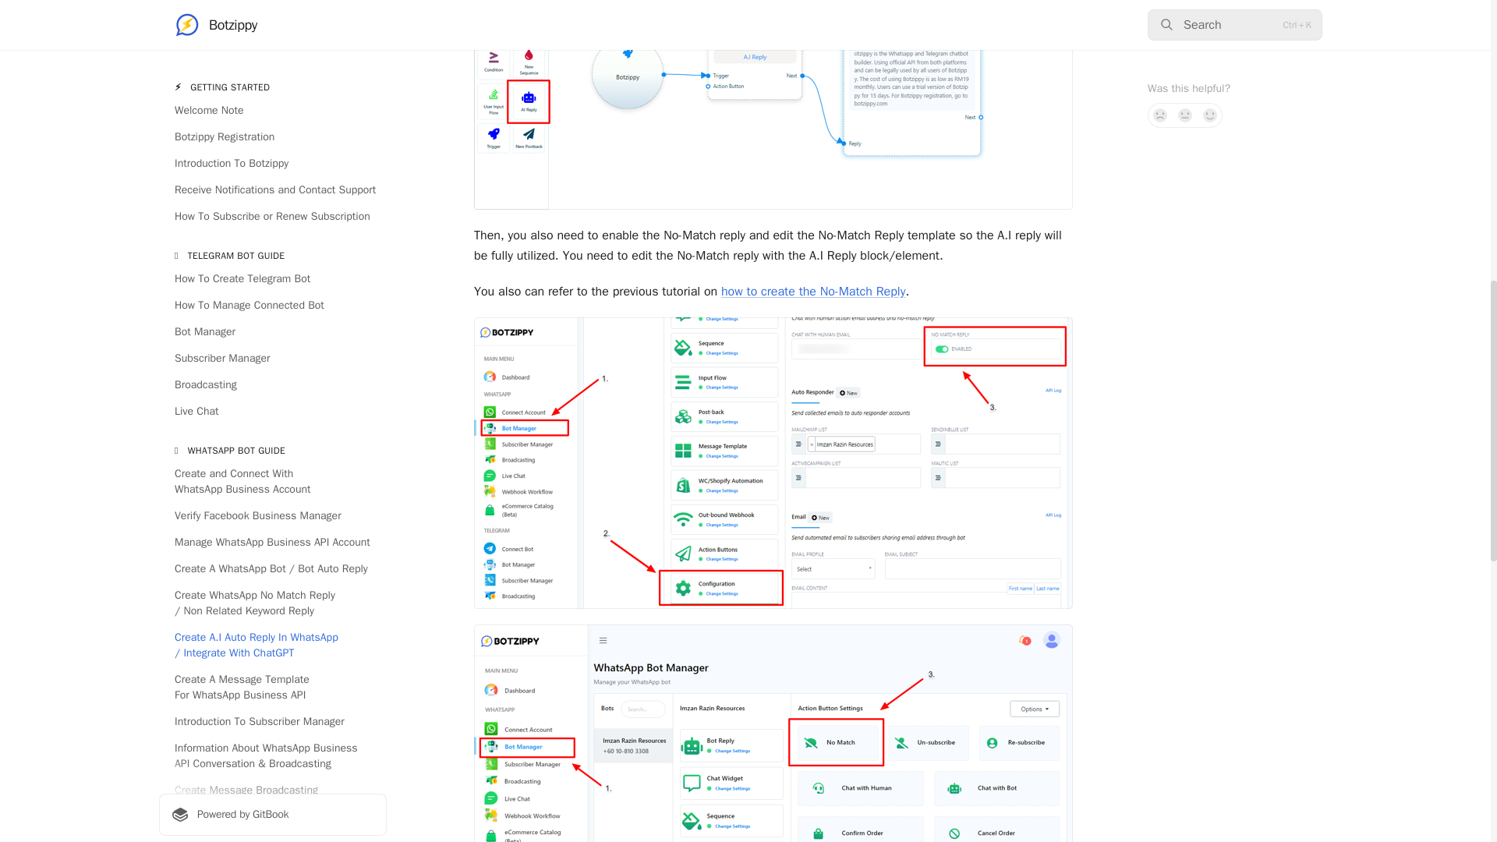 Image resolution: width=1497 pixels, height=842 pixels. I want to click on Live Chat, so click(272, 33).